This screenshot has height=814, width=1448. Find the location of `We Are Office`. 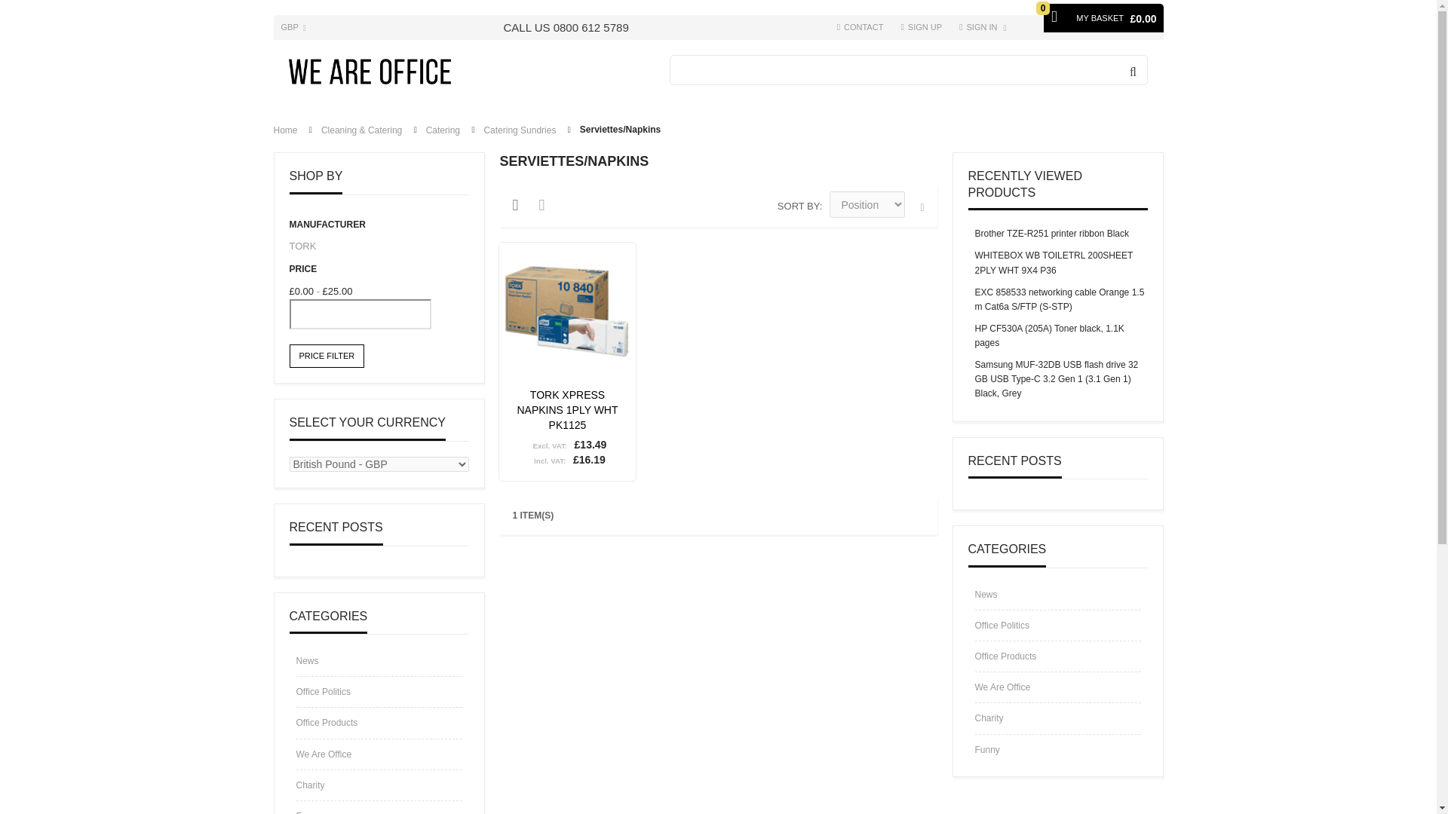

We Are Office is located at coordinates (370, 66).